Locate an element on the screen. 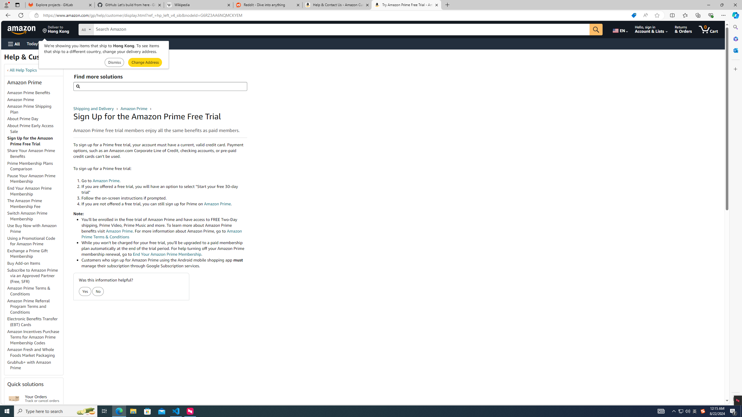 The width and height of the screenshot is (742, 417). Amazon is located at coordinates (22, 29).